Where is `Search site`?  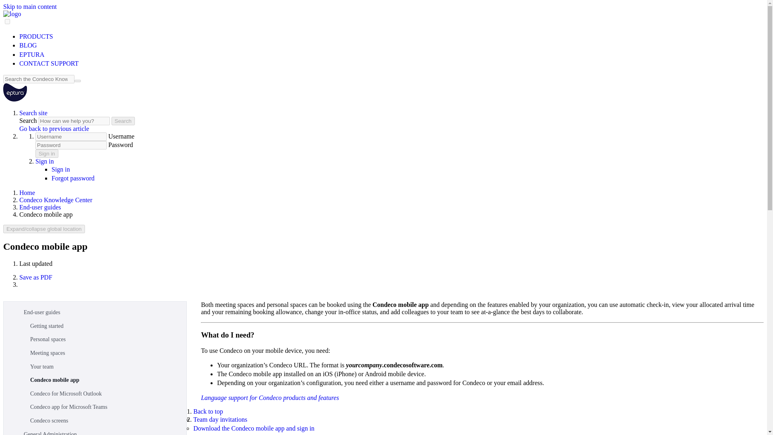 Search site is located at coordinates (33, 113).